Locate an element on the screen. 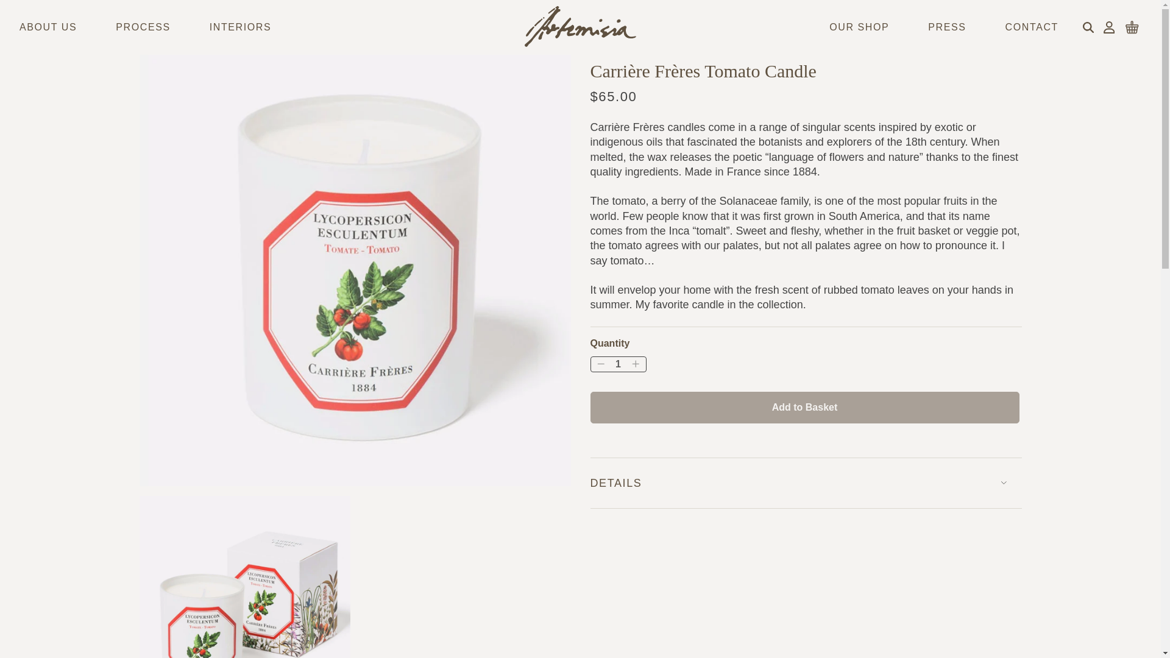 The width and height of the screenshot is (1170, 658). PRESS is located at coordinates (947, 27).